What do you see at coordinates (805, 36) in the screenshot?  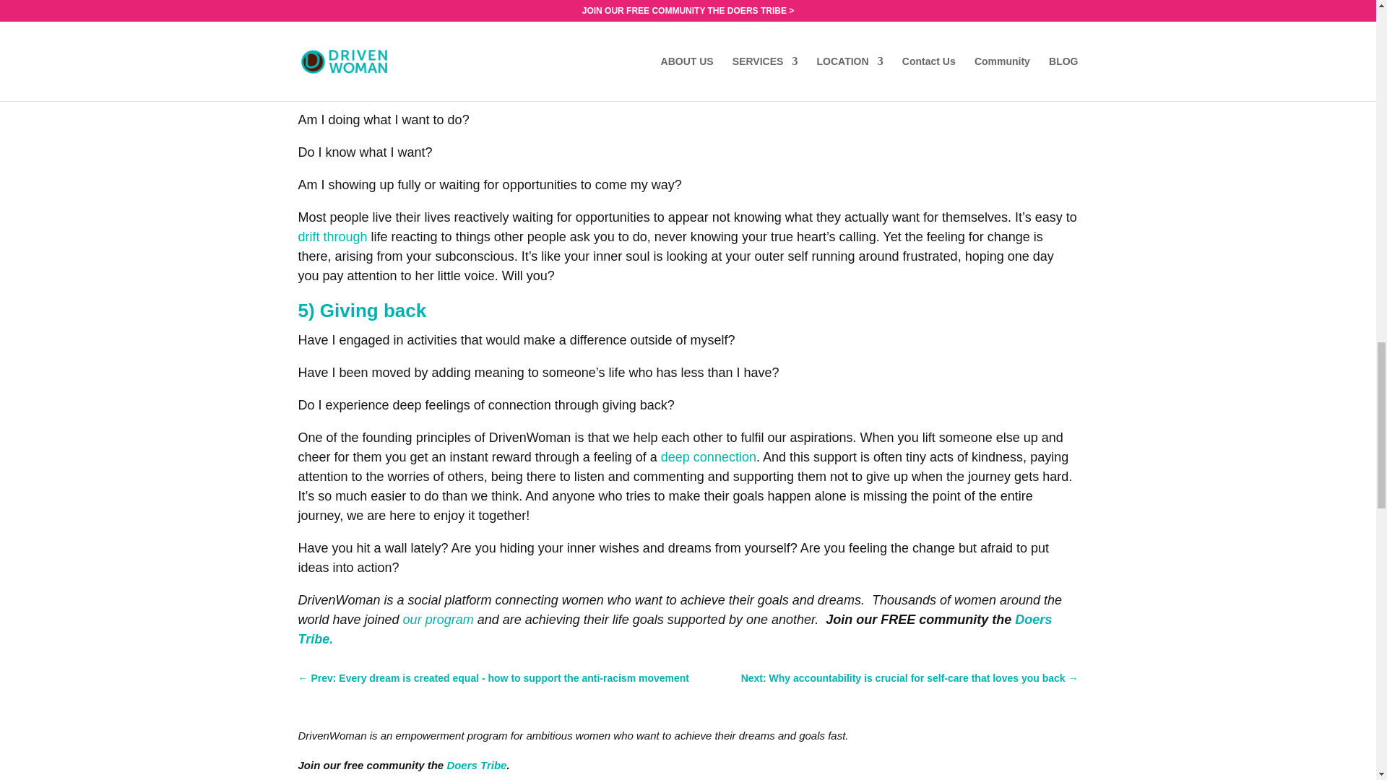 I see `Learning To Trust Your Path` at bounding box center [805, 36].